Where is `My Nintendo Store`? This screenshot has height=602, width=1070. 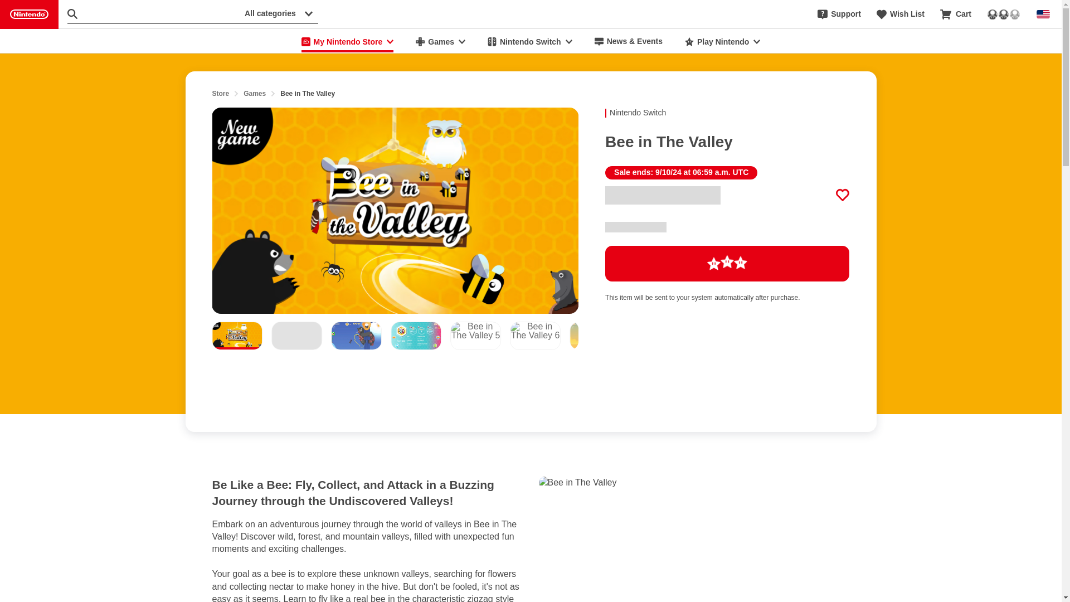 My Nintendo Store is located at coordinates (348, 41).